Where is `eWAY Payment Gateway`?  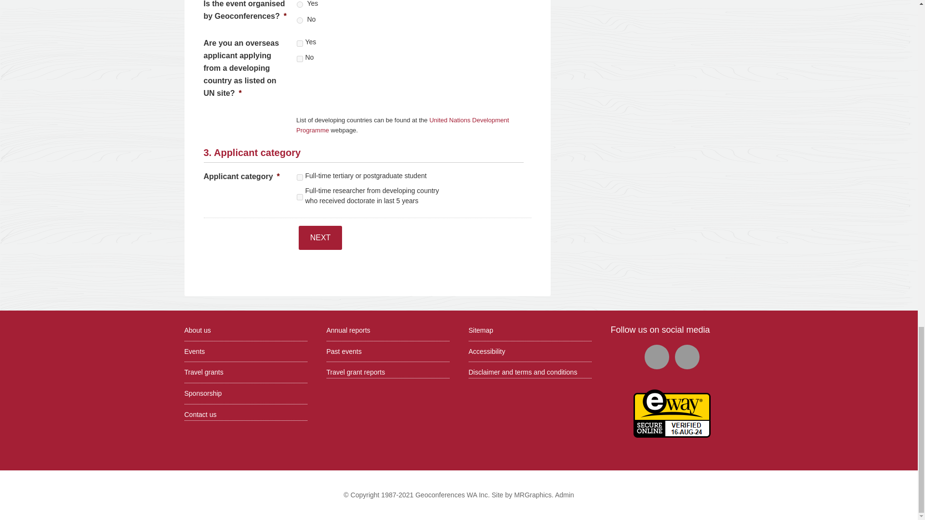
eWAY Payment Gateway is located at coordinates (672, 435).